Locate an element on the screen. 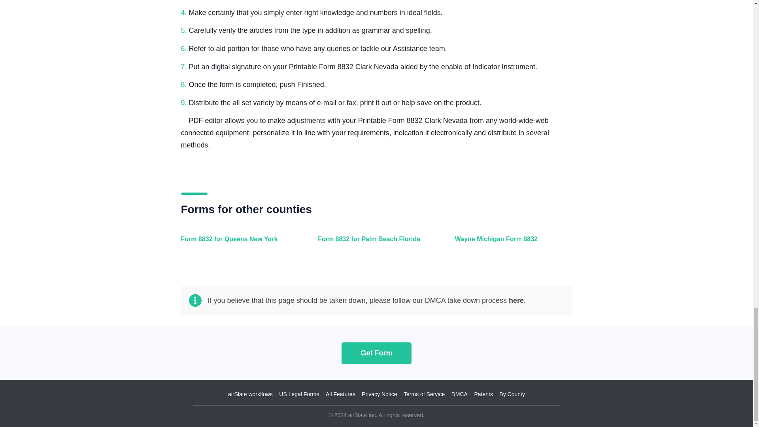 The image size is (759, 427). Privacy Notice is located at coordinates (379, 394).